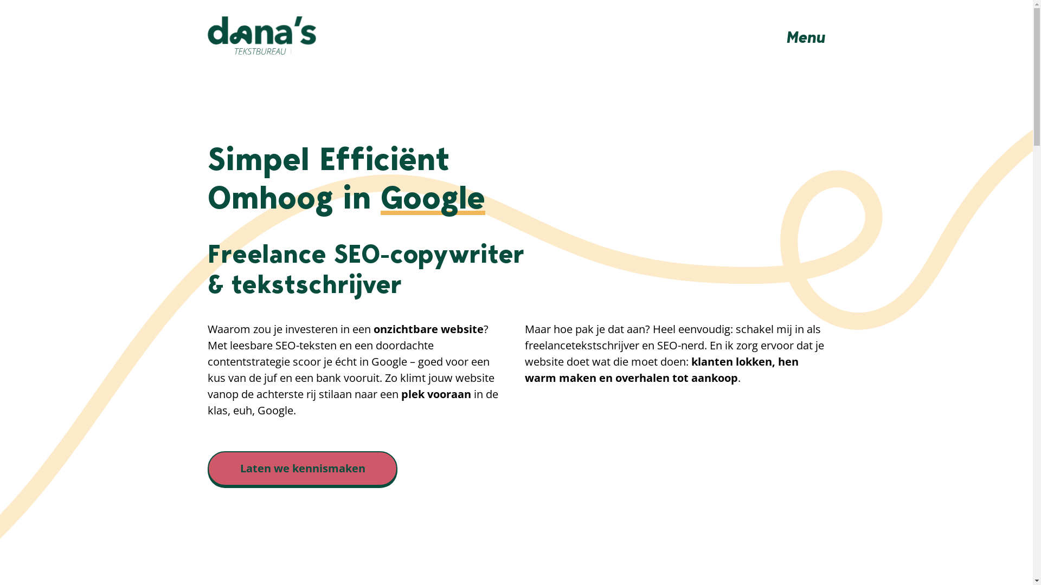  I want to click on Laten we kennismaken, so click(302, 469).